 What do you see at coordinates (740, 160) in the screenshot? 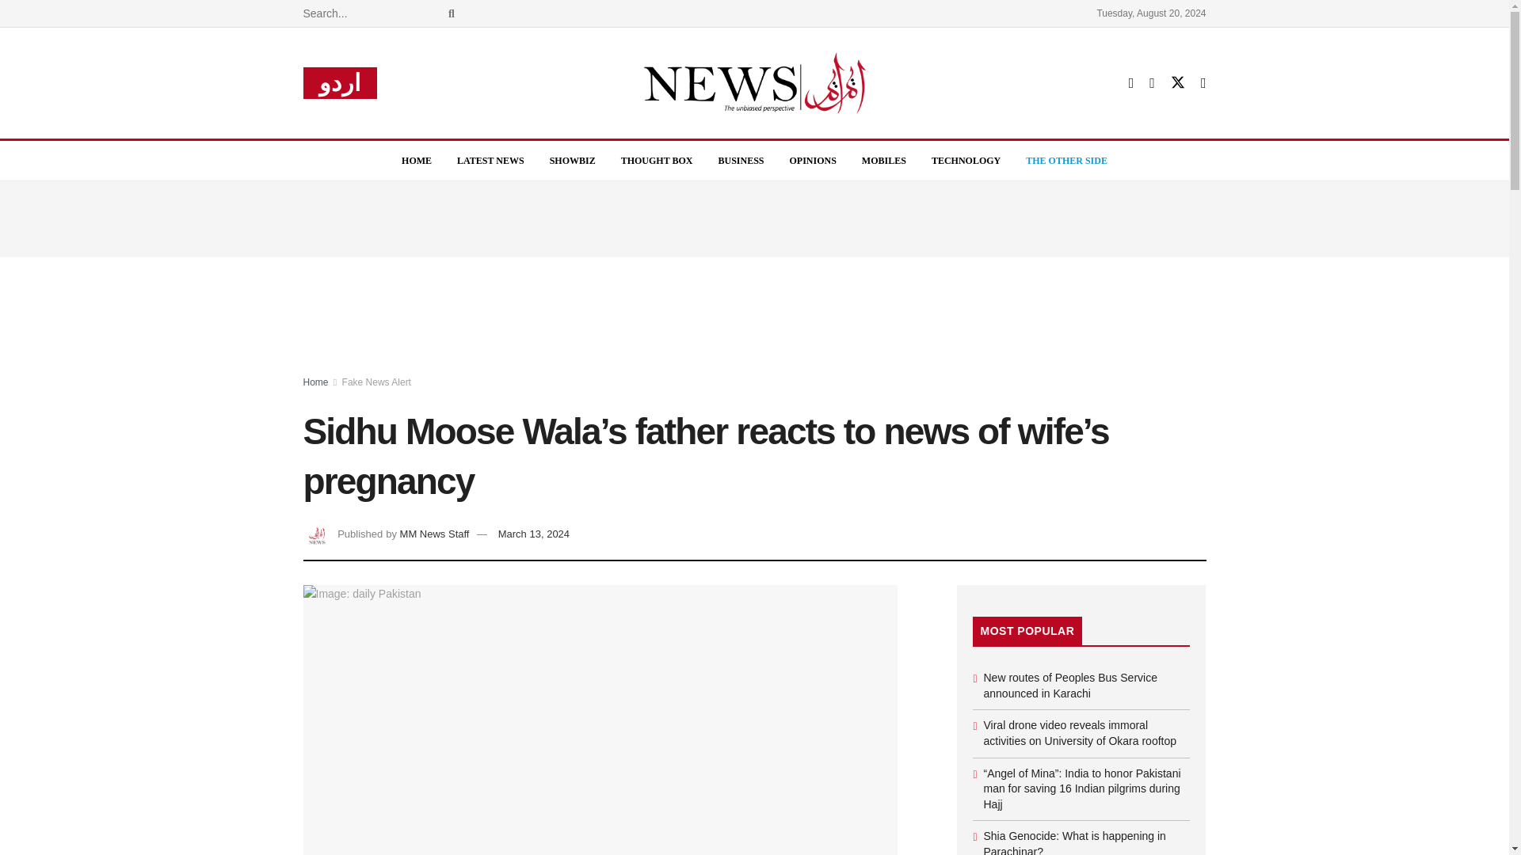
I see `BUSINESS` at bounding box center [740, 160].